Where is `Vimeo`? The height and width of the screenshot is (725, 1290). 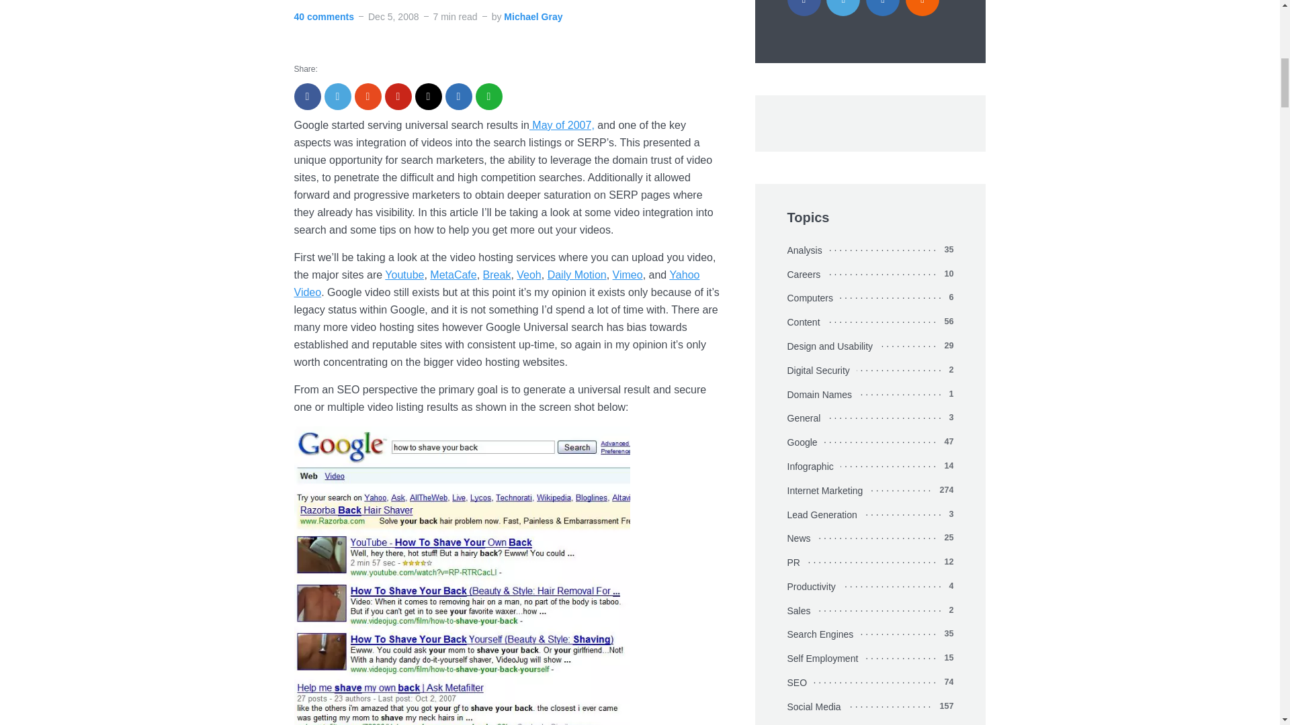
Vimeo is located at coordinates (628, 274).